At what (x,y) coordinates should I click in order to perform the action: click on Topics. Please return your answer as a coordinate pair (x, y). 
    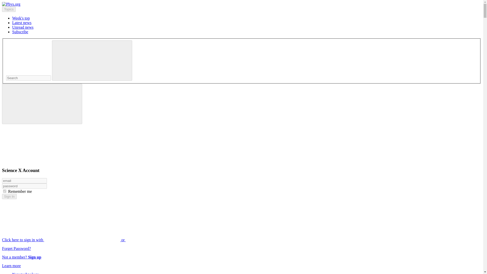
    Looking at the image, I should click on (9, 9).